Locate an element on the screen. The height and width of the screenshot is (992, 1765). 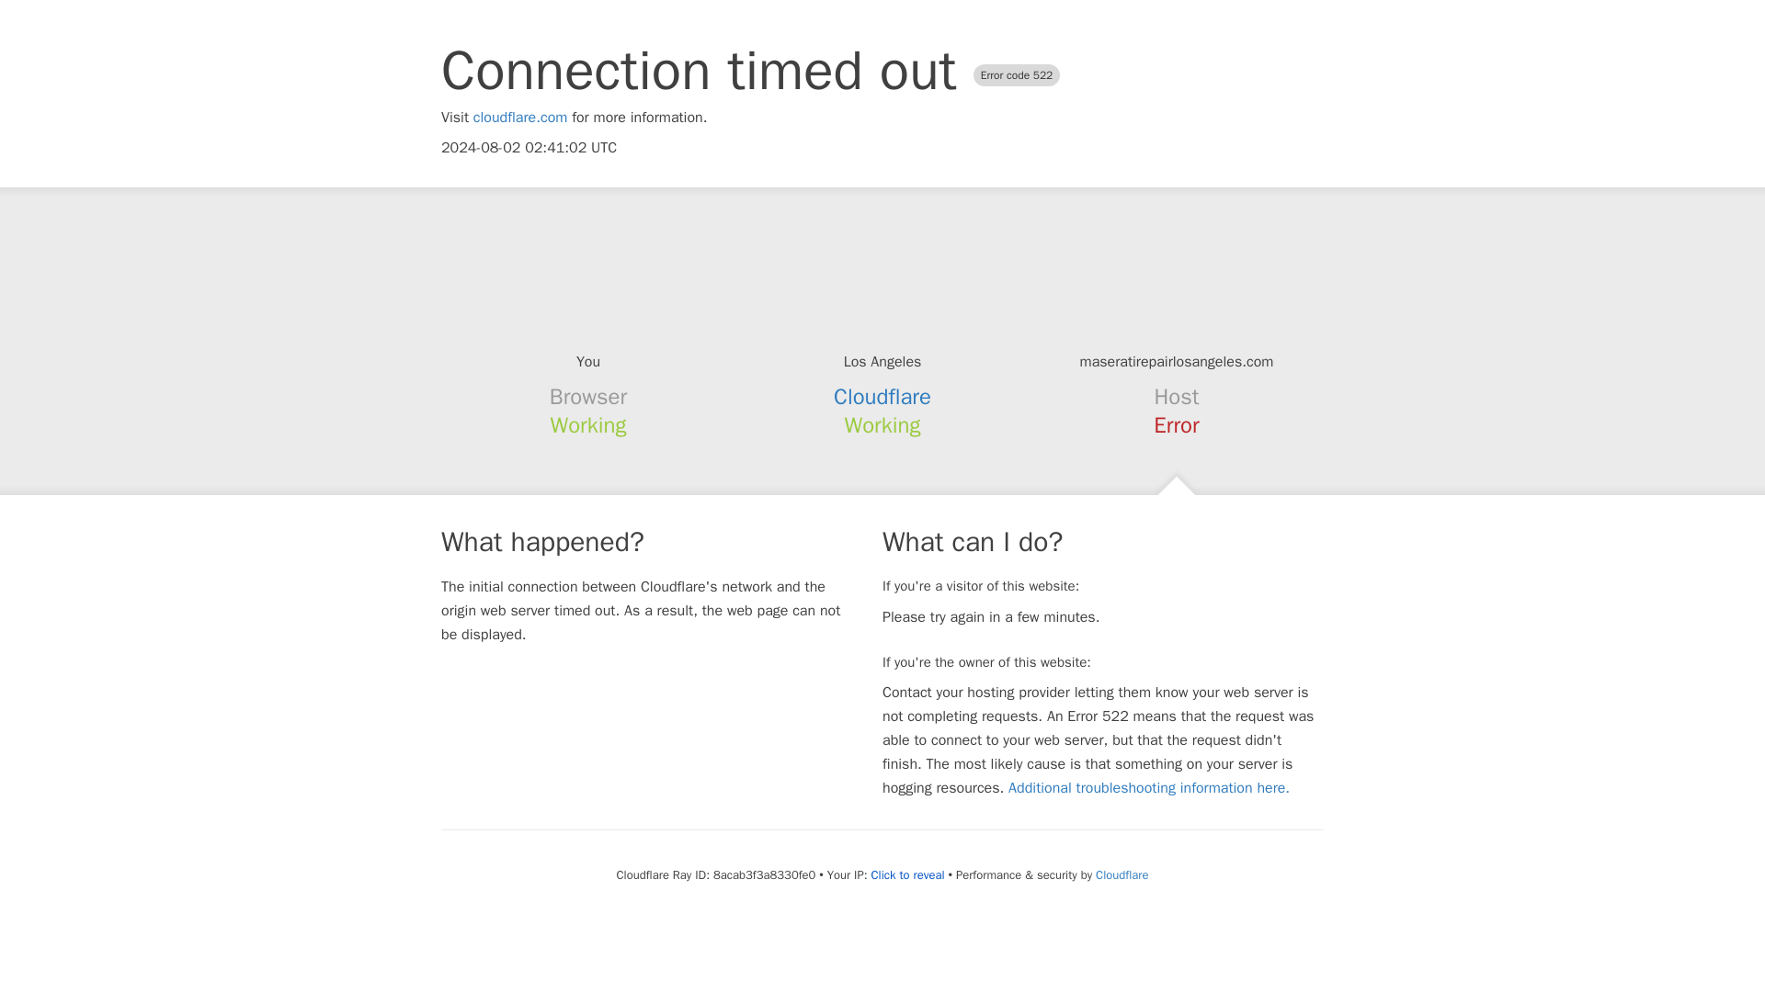
Cloudflare is located at coordinates (882, 397).